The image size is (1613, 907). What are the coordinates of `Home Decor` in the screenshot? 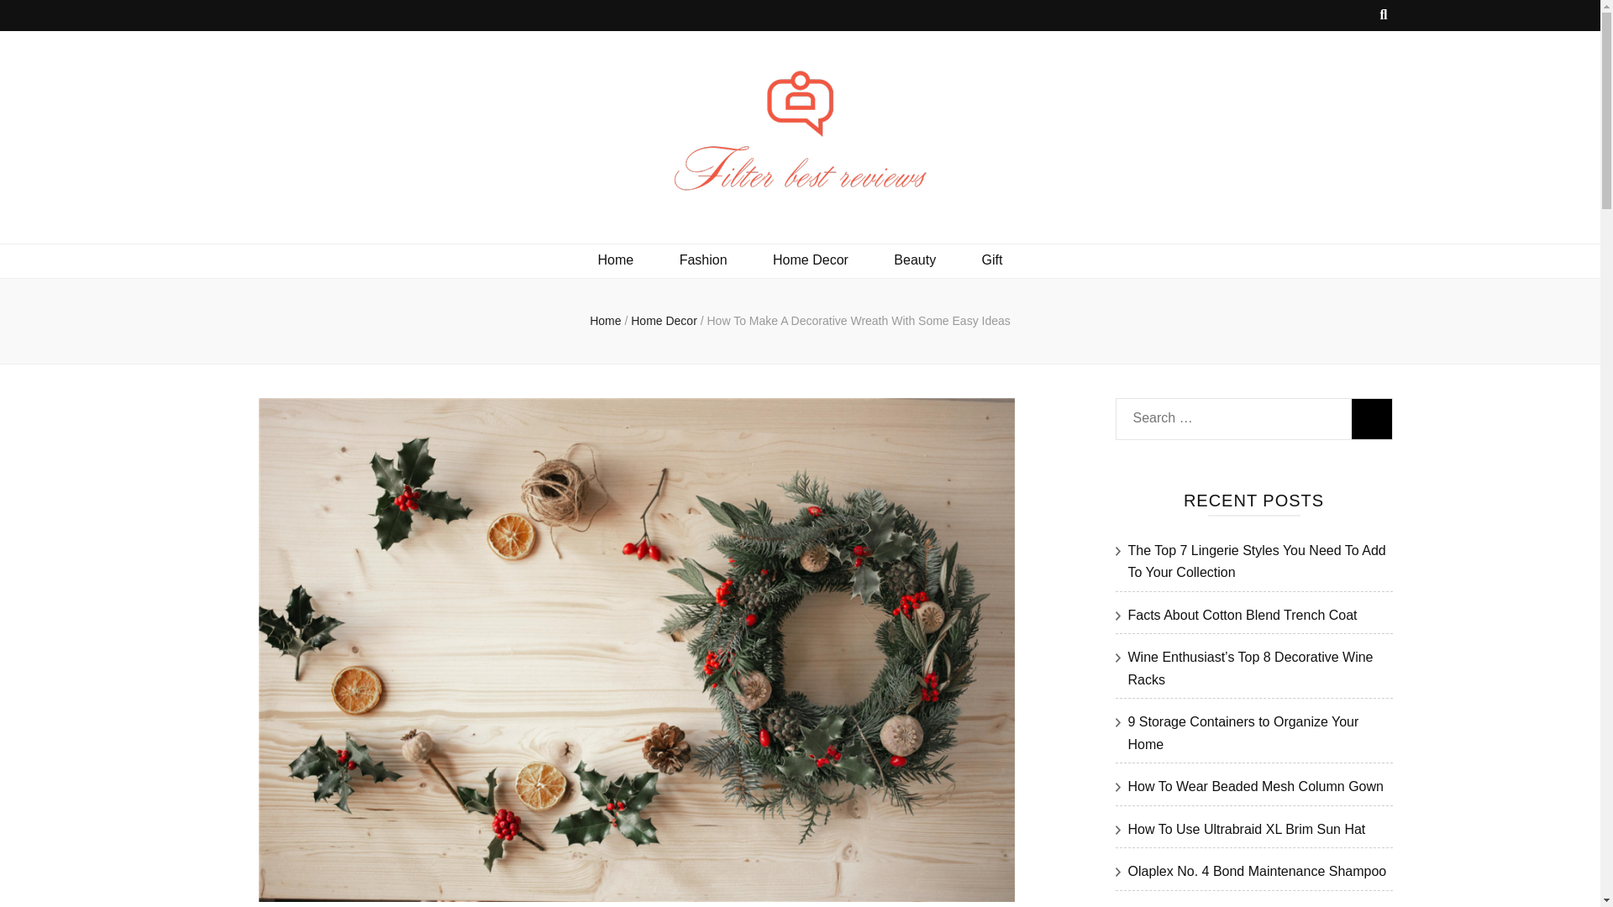 It's located at (665, 320).